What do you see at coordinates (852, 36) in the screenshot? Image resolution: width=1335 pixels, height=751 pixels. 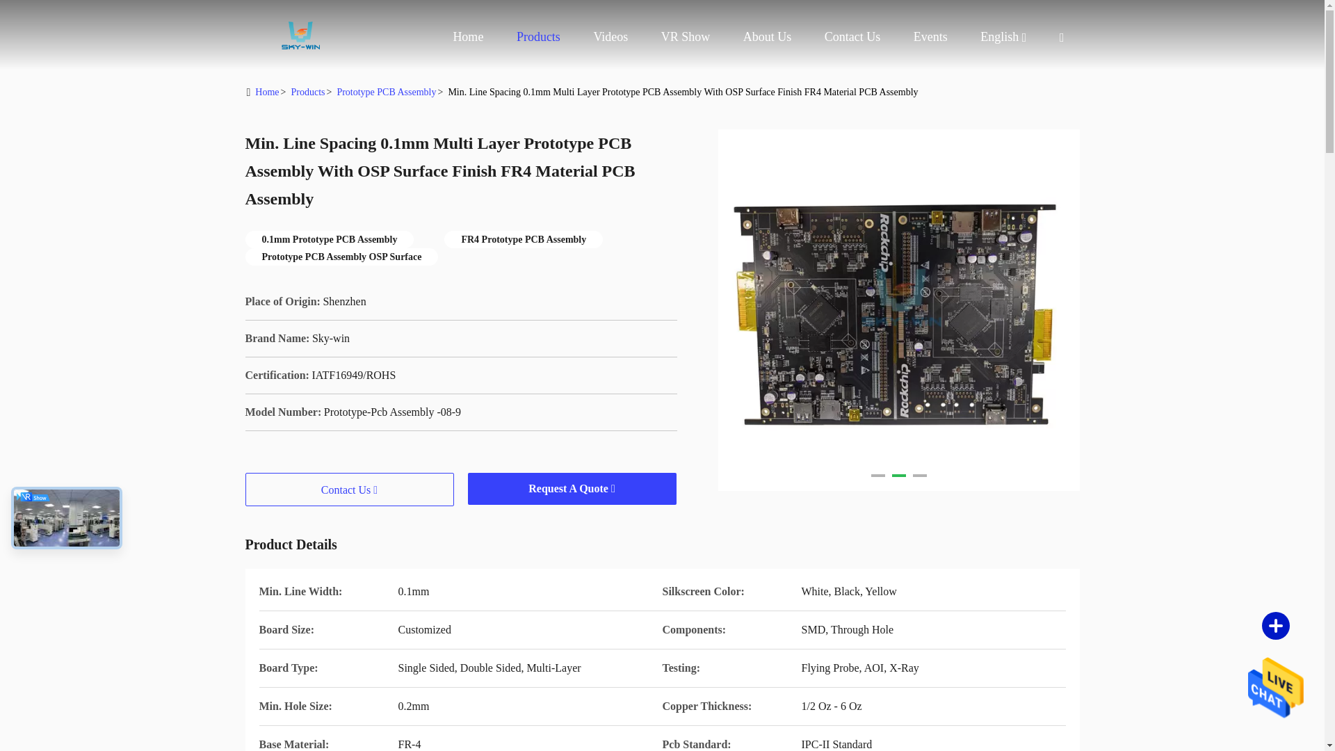 I see `Contact Us` at bounding box center [852, 36].